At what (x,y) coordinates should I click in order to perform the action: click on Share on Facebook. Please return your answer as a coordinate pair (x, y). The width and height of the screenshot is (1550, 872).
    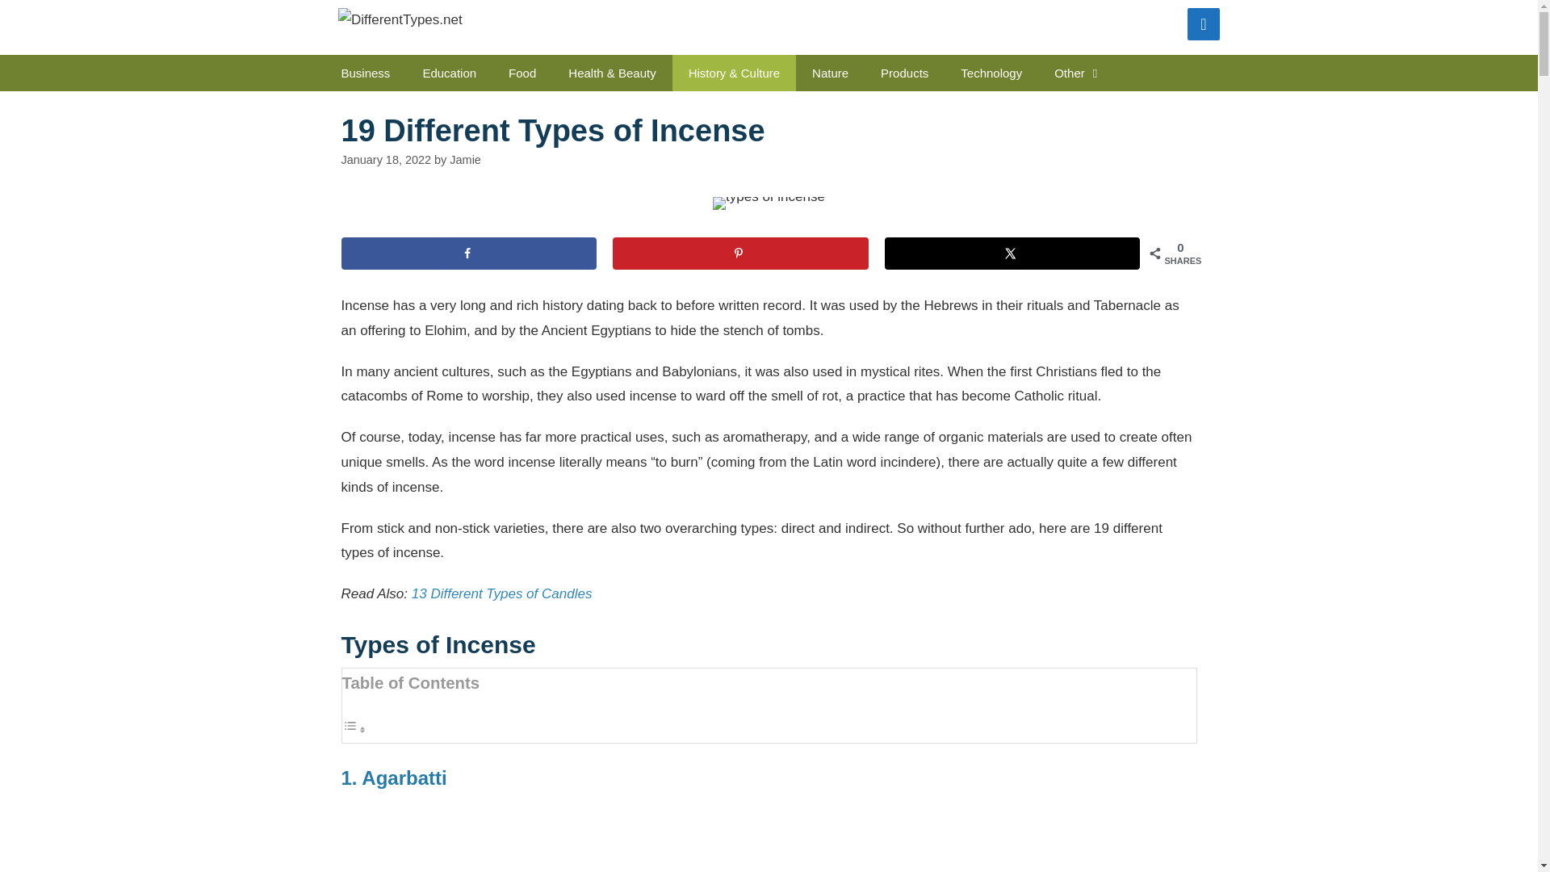
    Looking at the image, I should click on (468, 253).